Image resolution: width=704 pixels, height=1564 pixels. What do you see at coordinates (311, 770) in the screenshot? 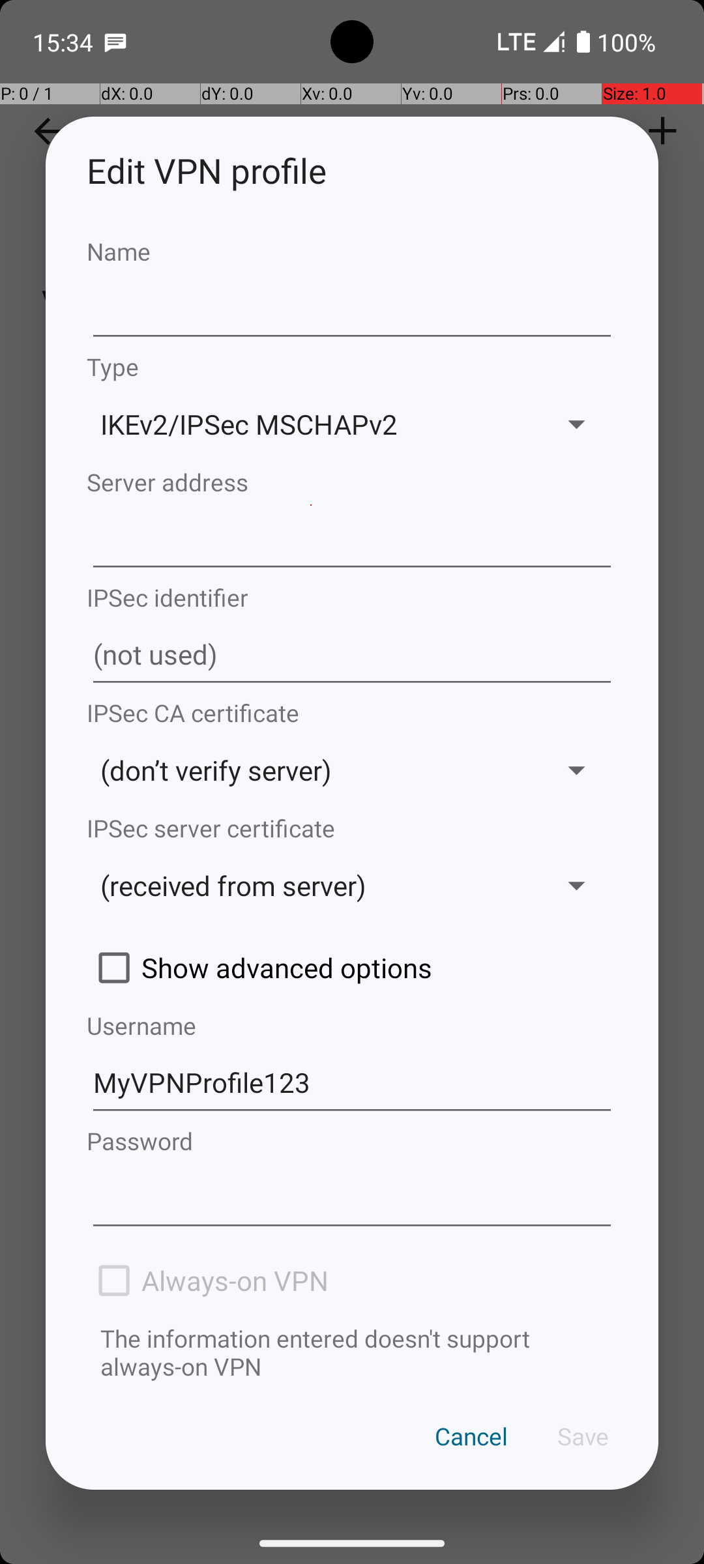
I see `(don’t verify server)` at bounding box center [311, 770].